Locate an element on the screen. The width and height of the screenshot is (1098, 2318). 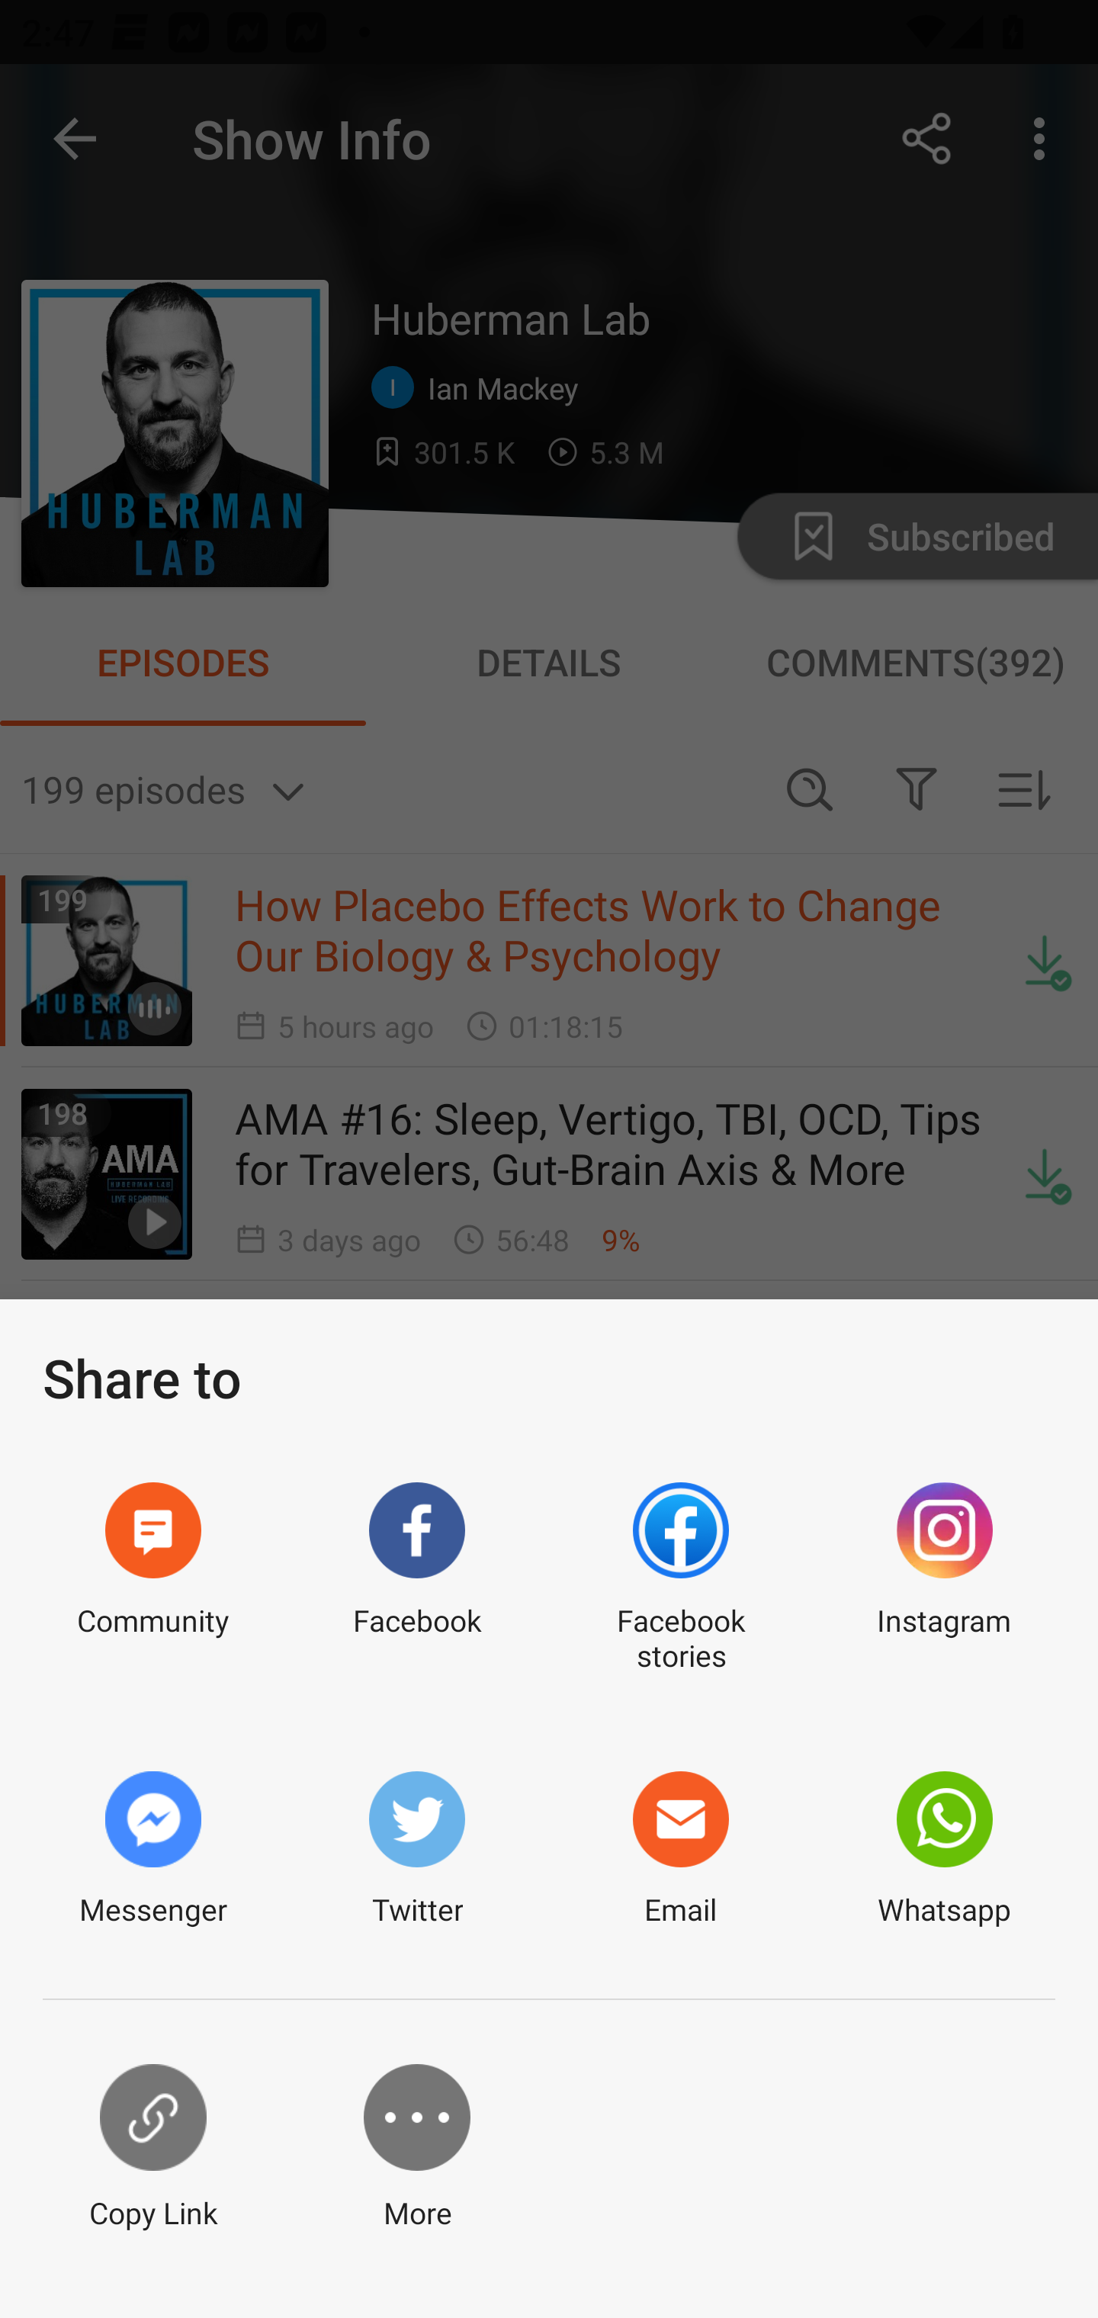
Copy Link is located at coordinates (152, 2149).